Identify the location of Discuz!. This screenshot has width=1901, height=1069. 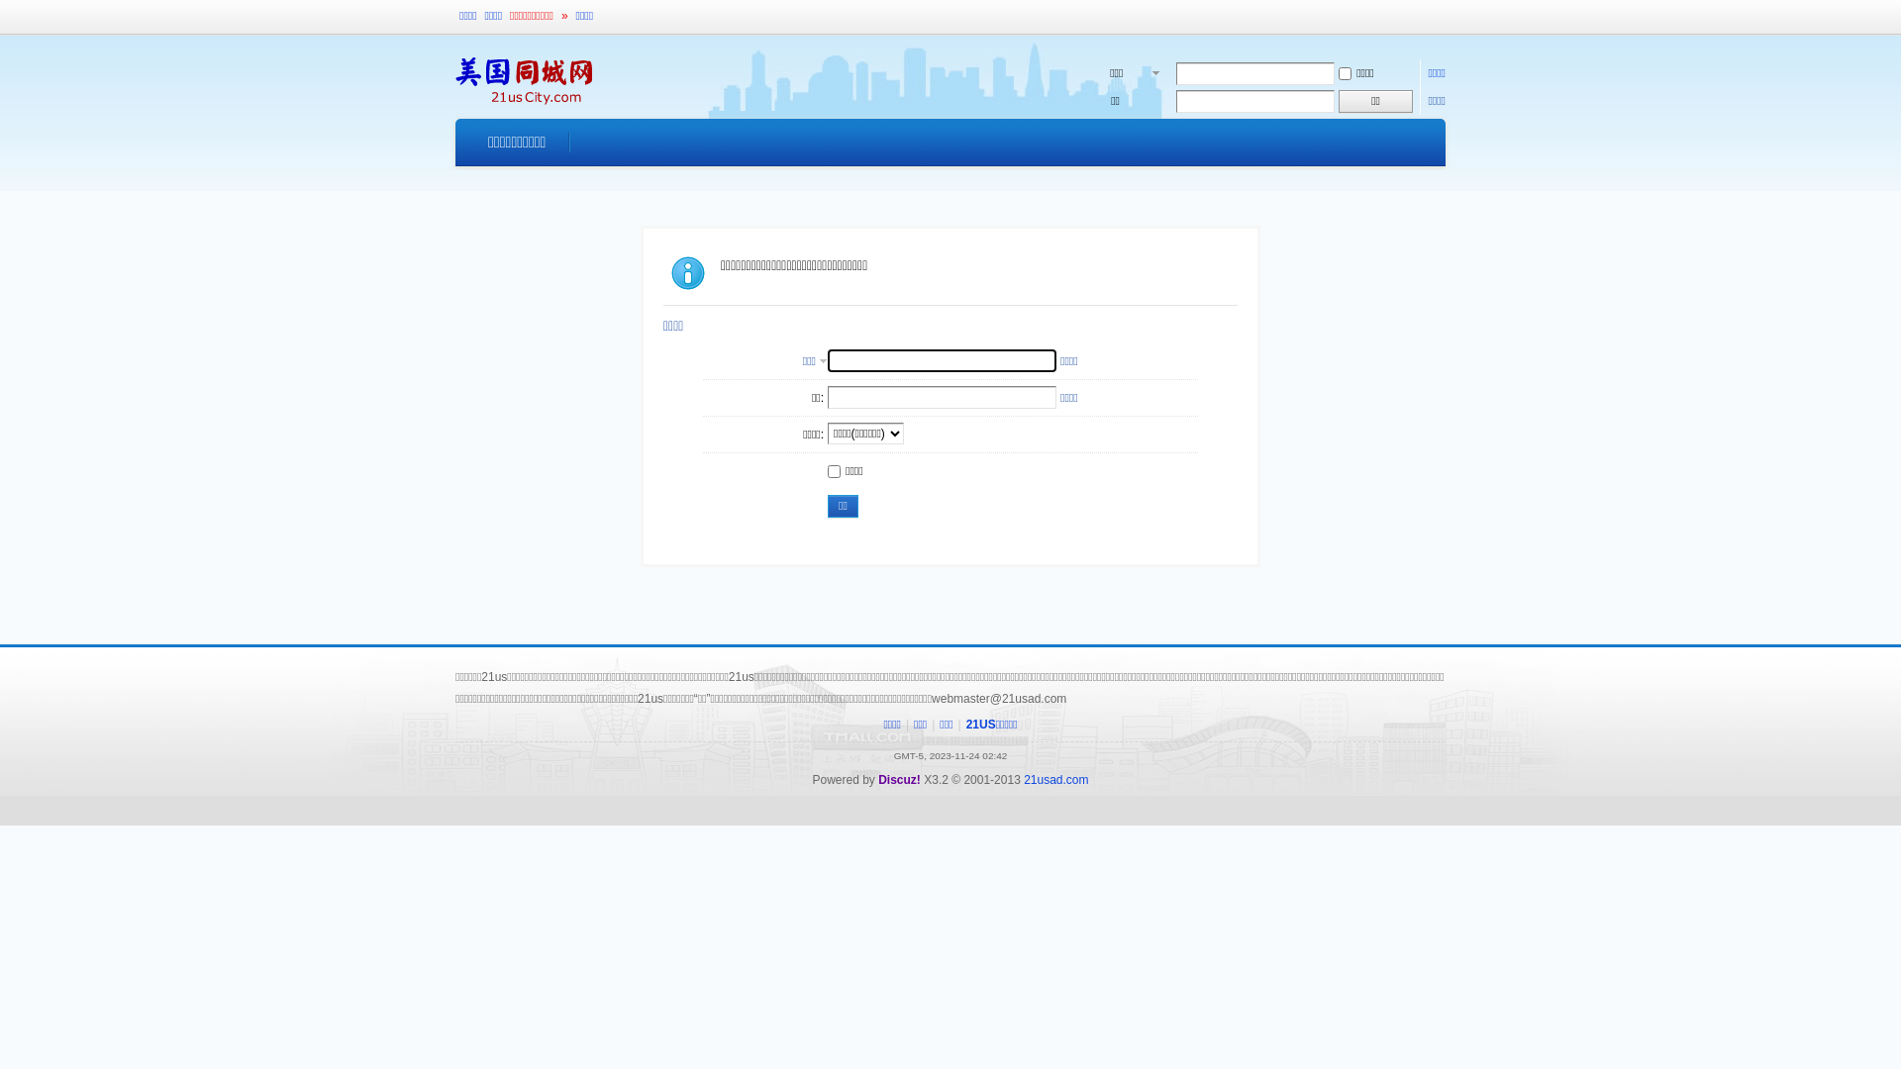
(899, 780).